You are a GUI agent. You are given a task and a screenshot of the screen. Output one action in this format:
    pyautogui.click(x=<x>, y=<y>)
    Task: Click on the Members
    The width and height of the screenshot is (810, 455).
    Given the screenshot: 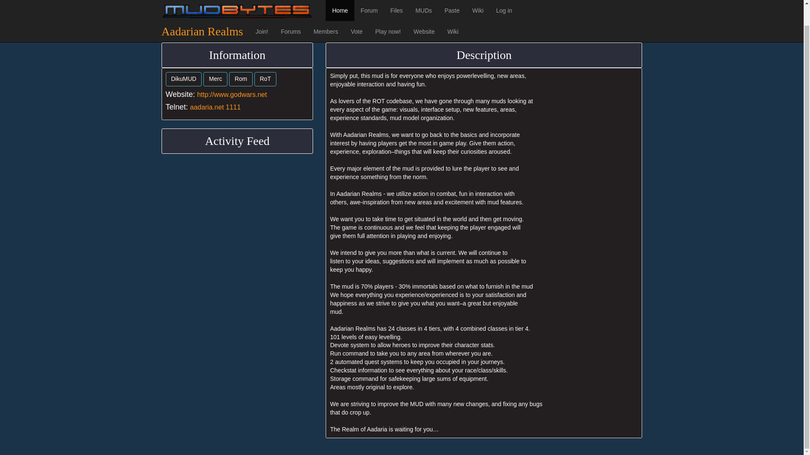 What is the action you would take?
    pyautogui.click(x=326, y=11)
    